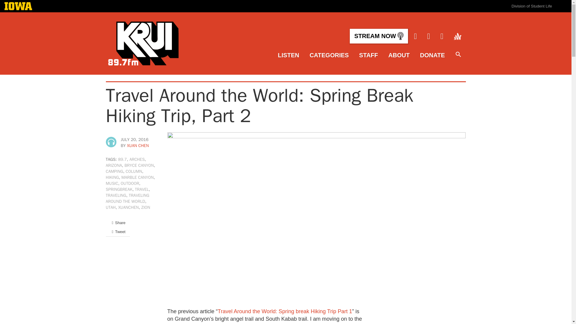  Describe the element at coordinates (118, 232) in the screenshot. I see `Share on Twitter` at that location.